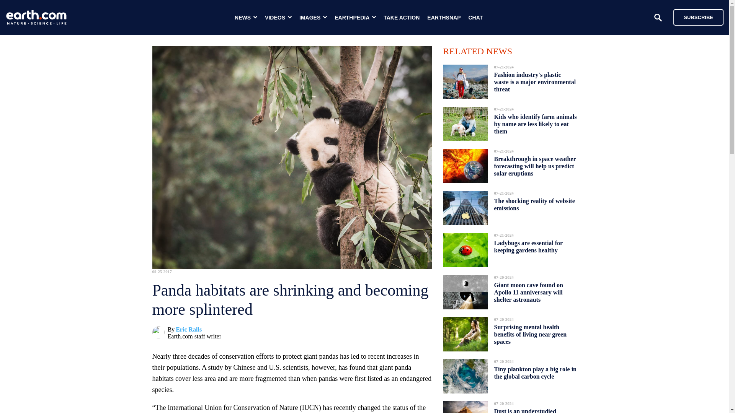 This screenshot has height=413, width=735. Describe the element at coordinates (534, 204) in the screenshot. I see `The shocking reality of website emissions` at that location.